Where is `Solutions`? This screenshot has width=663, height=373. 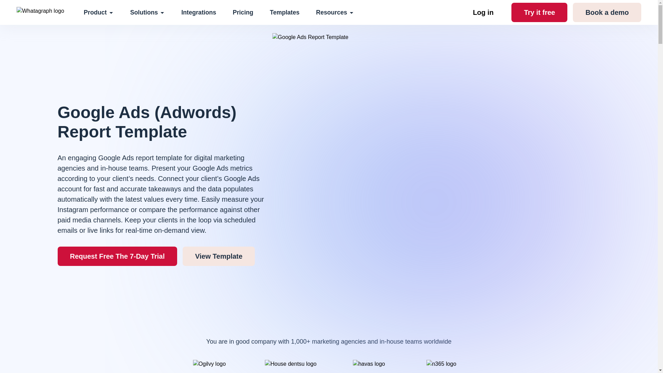
Solutions is located at coordinates (147, 12).